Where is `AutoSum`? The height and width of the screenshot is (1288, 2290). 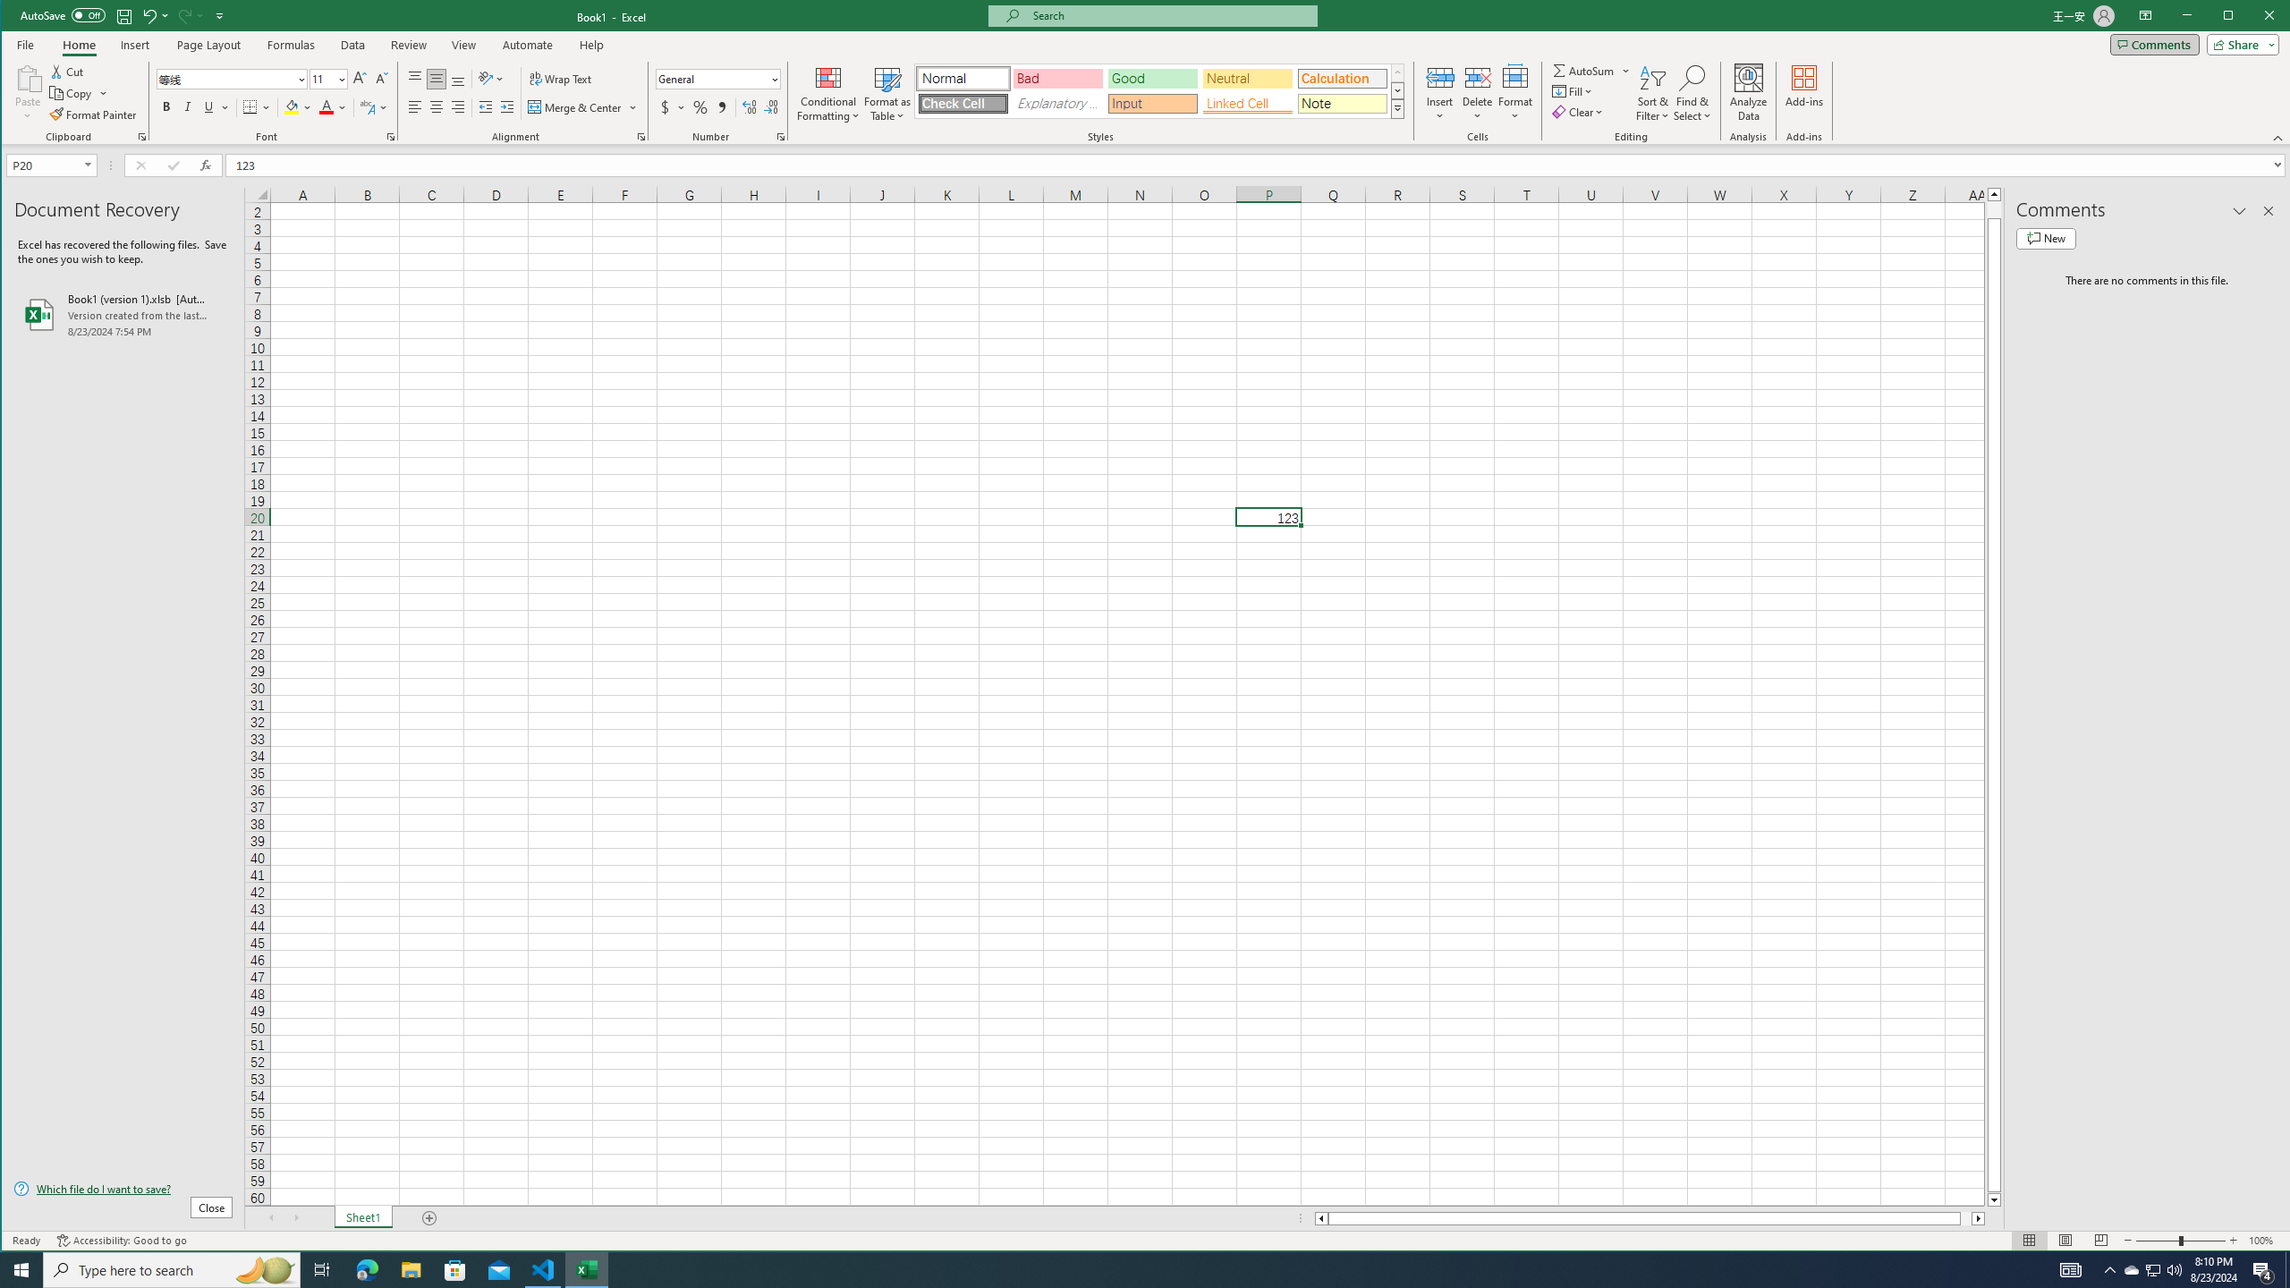
AutoSum is located at coordinates (1592, 70).